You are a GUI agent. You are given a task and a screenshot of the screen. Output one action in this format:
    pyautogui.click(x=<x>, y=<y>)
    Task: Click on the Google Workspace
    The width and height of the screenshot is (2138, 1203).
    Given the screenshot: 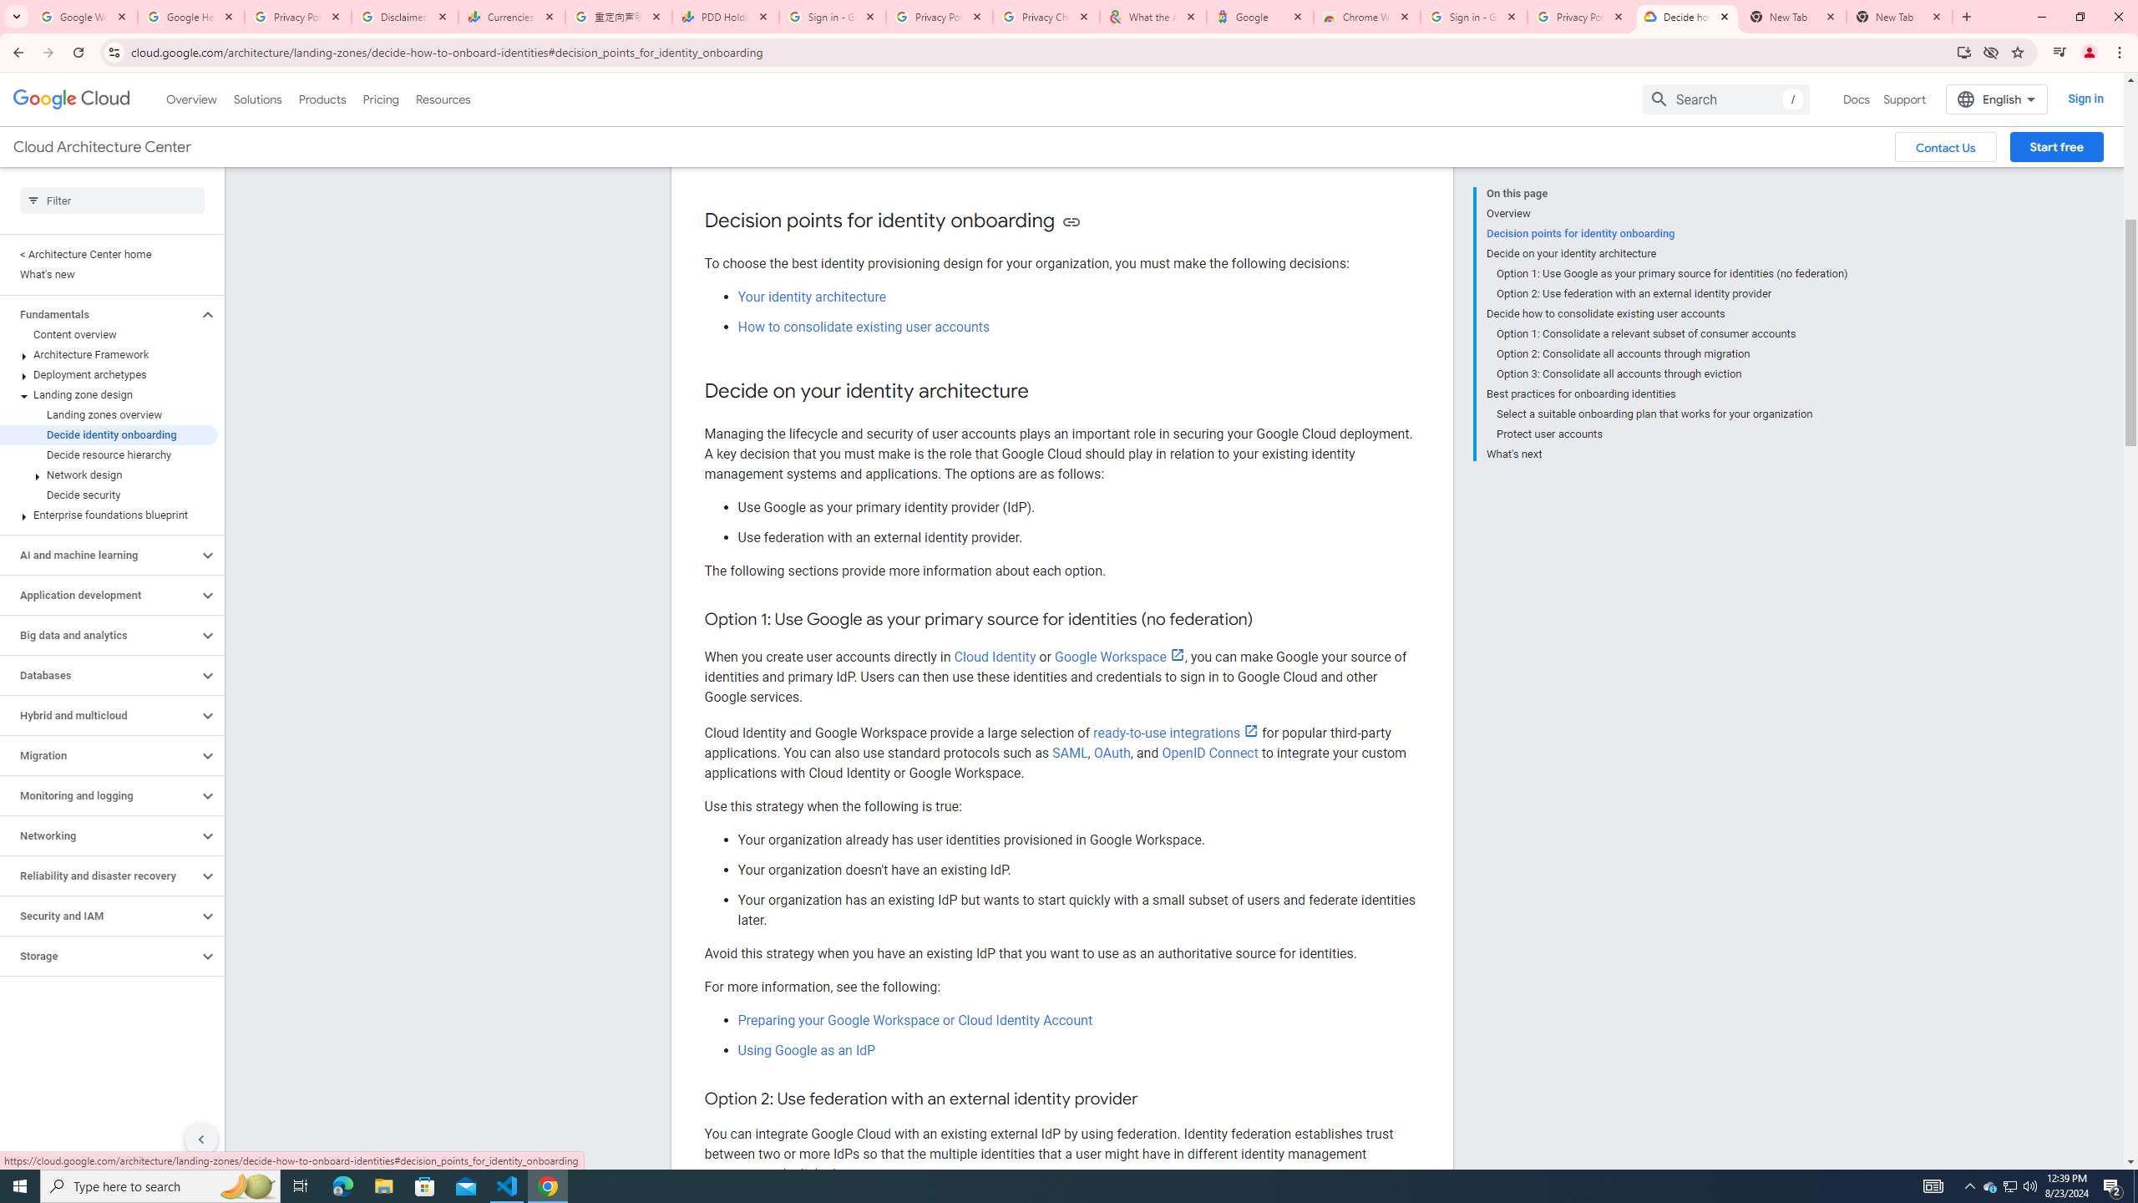 What is the action you would take?
    pyautogui.click(x=1119, y=657)
    